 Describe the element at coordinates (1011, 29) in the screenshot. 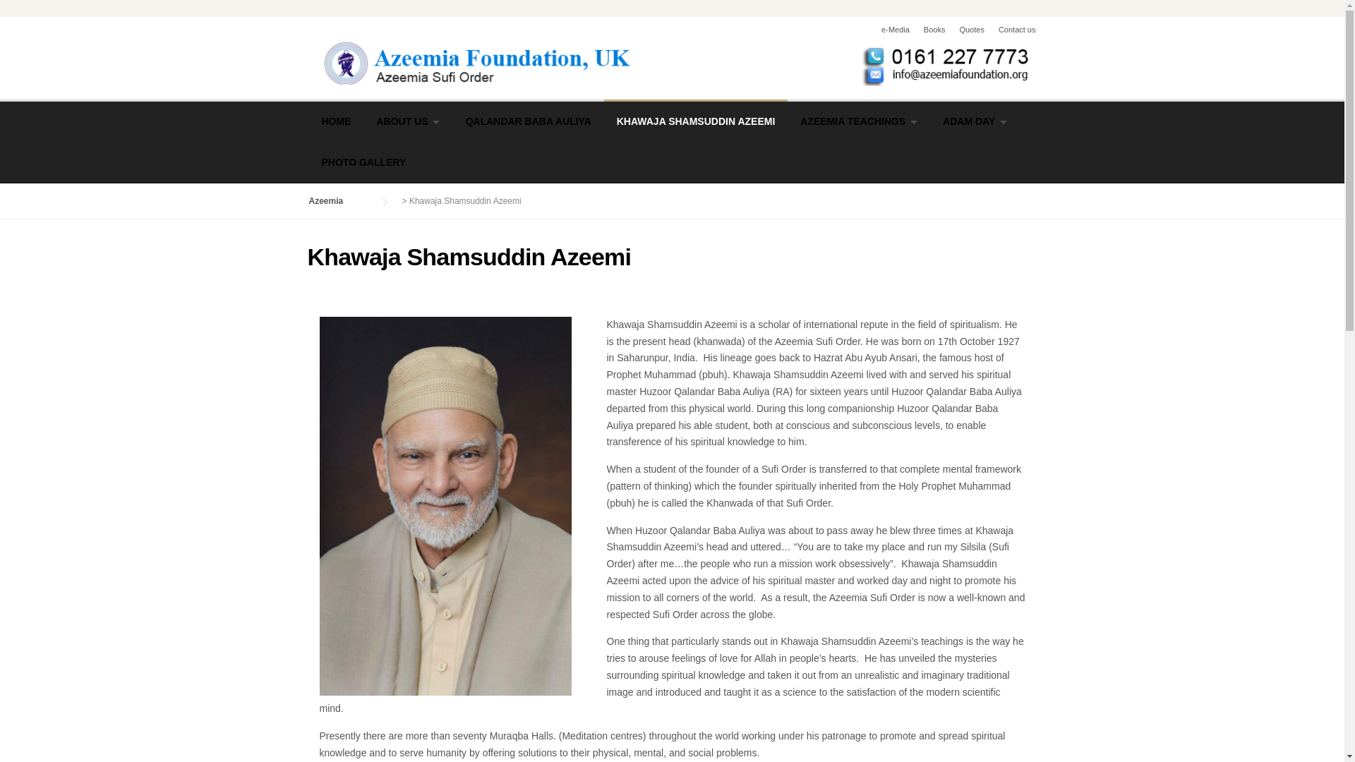

I see `Contact us` at that location.